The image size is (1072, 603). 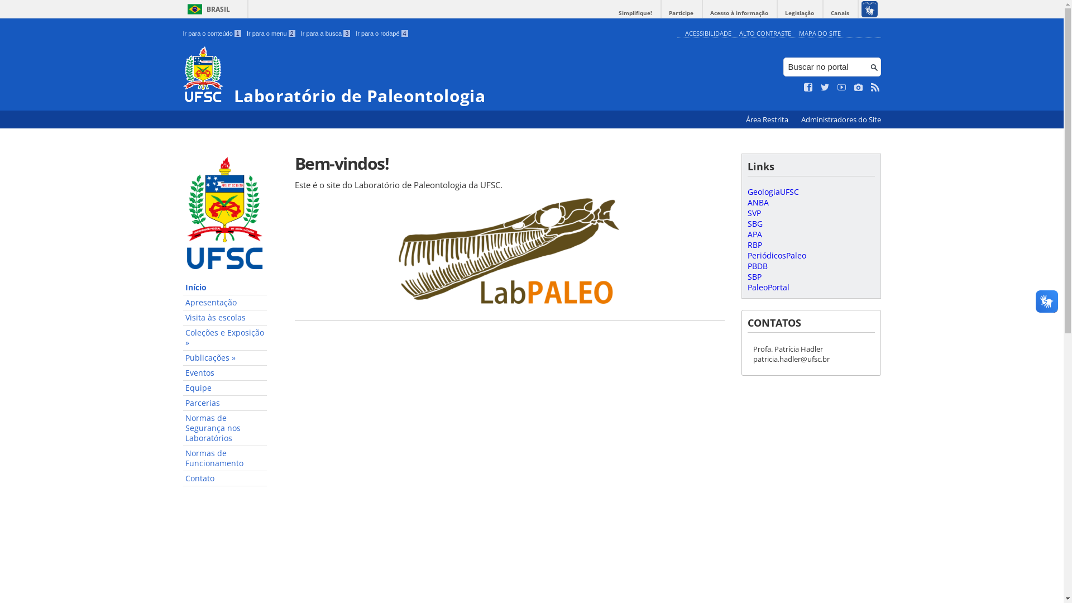 What do you see at coordinates (708, 33) in the screenshot?
I see `ACESSIBILIDADE` at bounding box center [708, 33].